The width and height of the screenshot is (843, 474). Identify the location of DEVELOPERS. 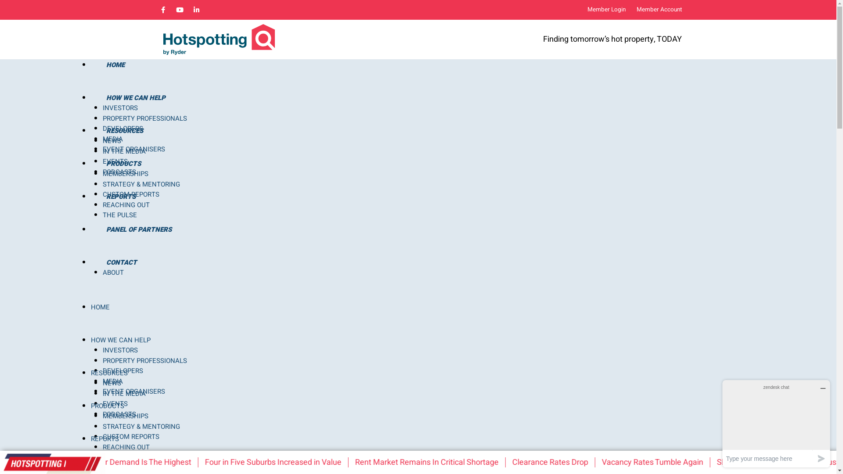
(123, 129).